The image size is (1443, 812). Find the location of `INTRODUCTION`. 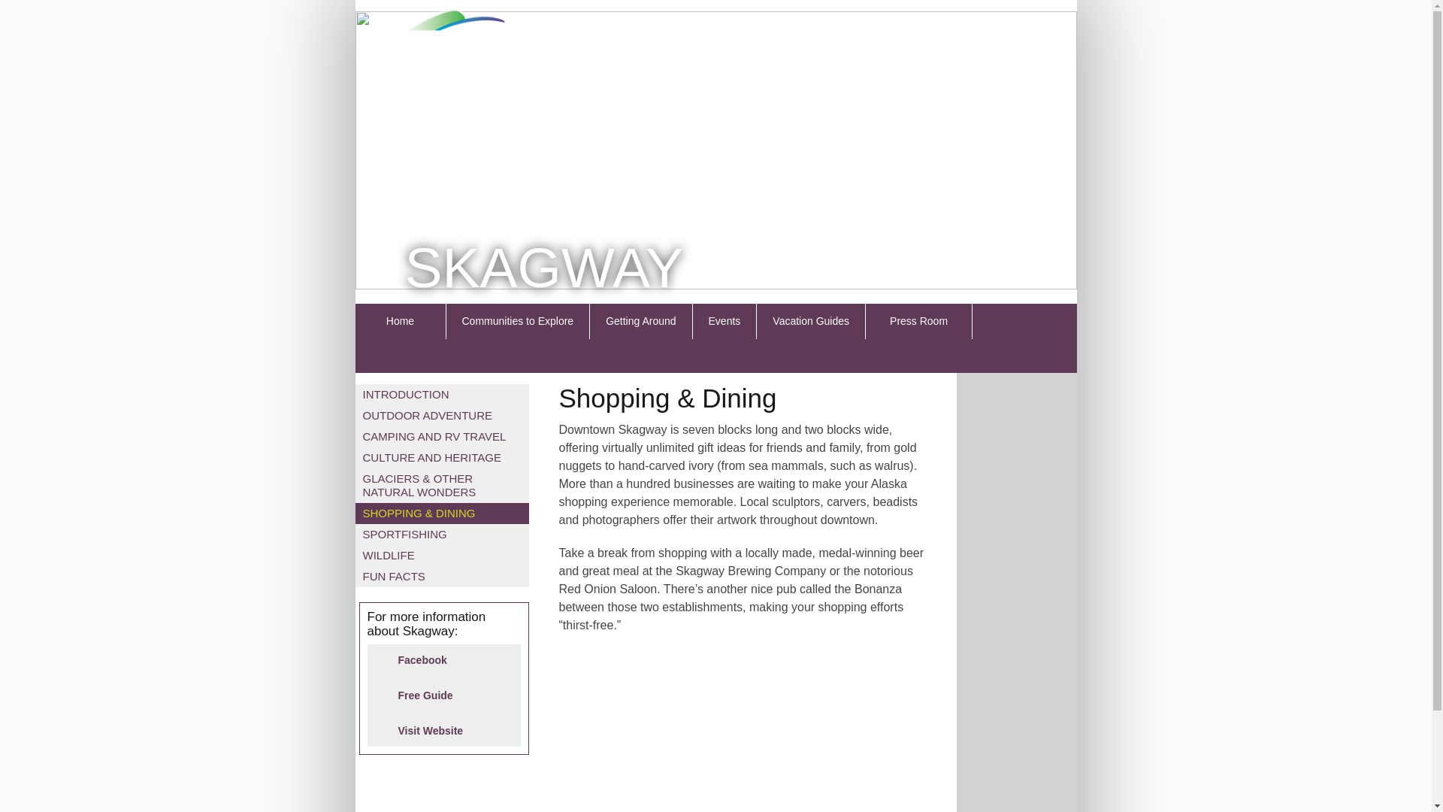

INTRODUCTION is located at coordinates (405, 394).